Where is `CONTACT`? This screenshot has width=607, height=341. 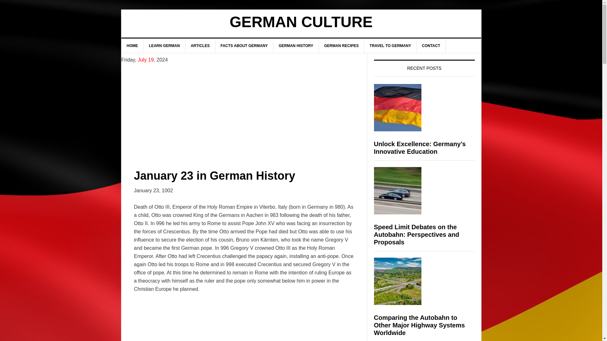 CONTACT is located at coordinates (431, 46).